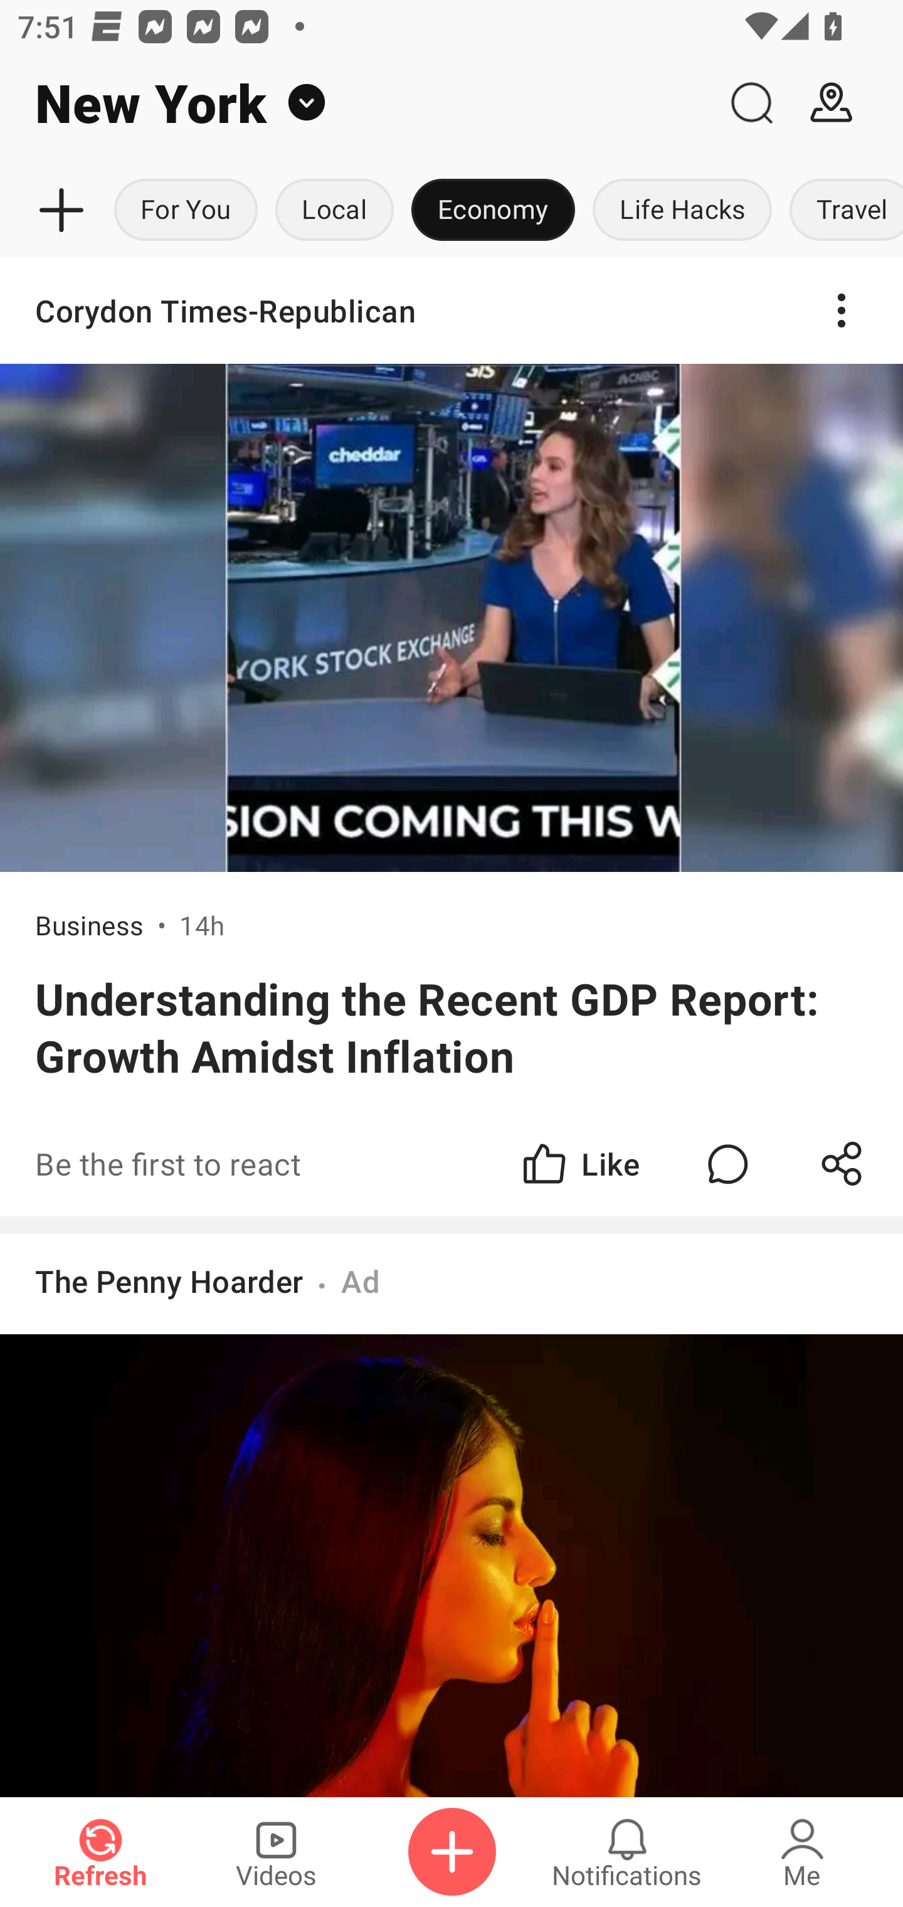 This screenshot has width=903, height=1907. What do you see at coordinates (627, 1852) in the screenshot?
I see `Notifications` at bounding box center [627, 1852].